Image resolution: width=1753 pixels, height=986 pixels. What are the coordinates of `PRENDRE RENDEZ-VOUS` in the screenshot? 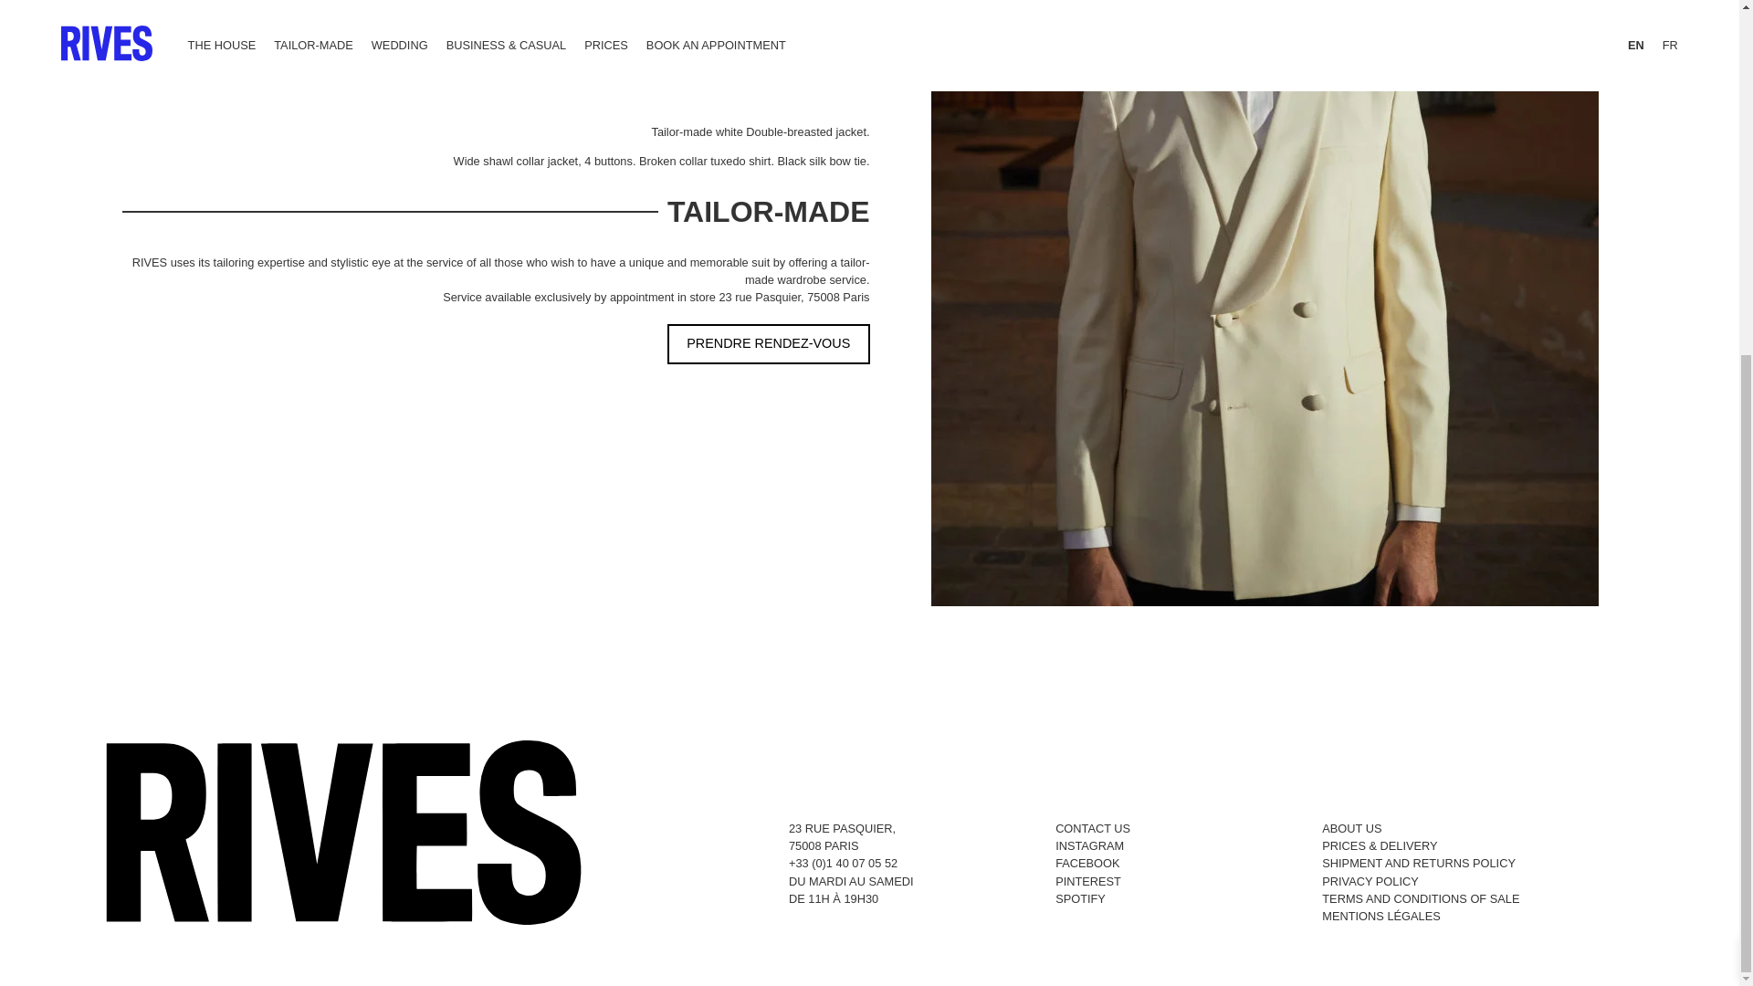 It's located at (769, 344).